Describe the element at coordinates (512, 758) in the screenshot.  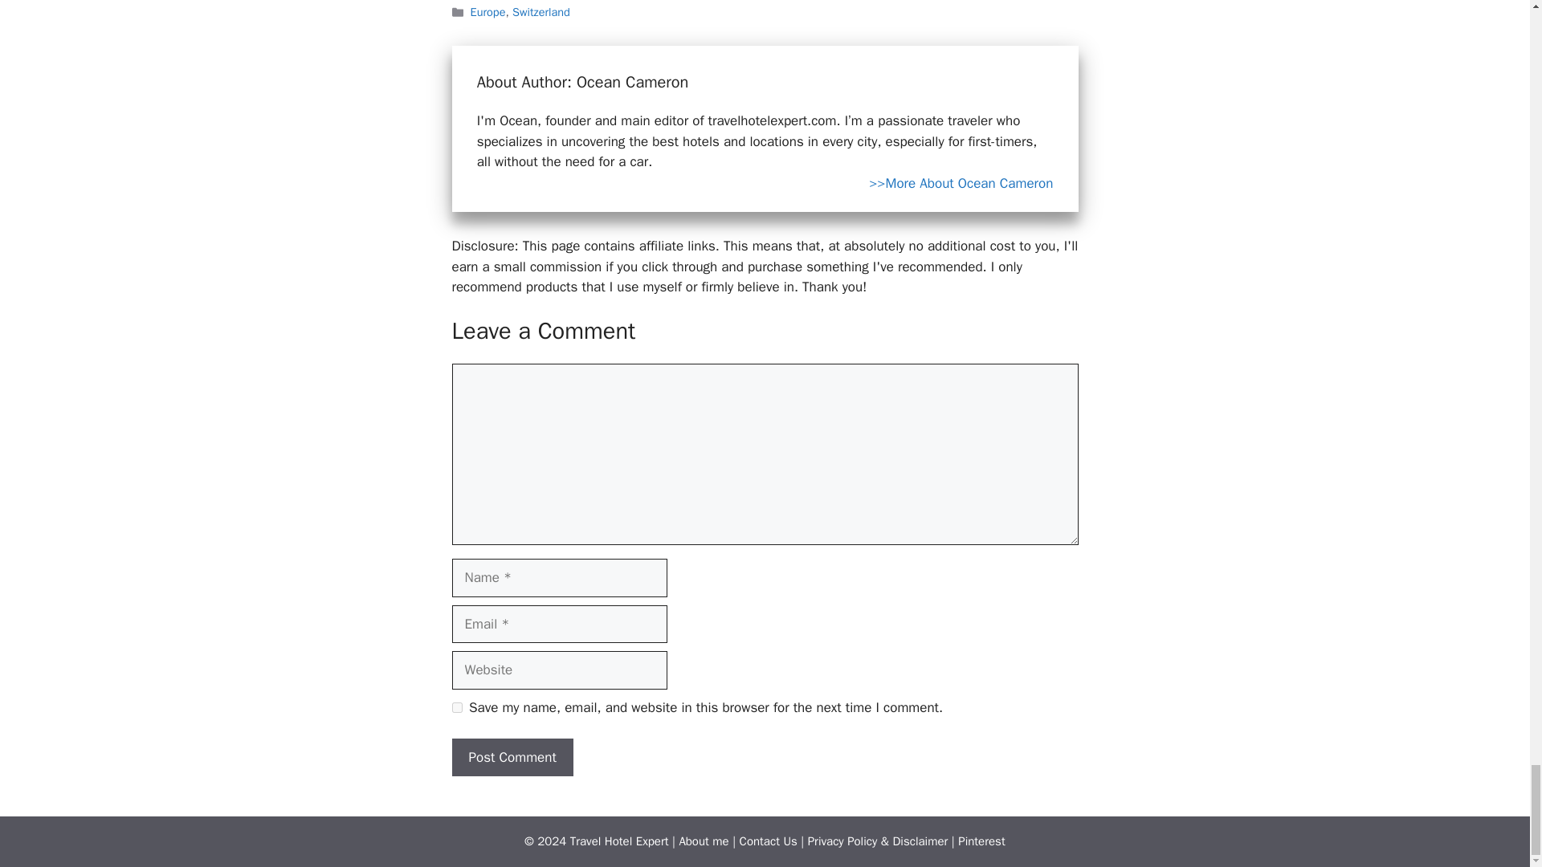
I see `Post Comment` at that location.